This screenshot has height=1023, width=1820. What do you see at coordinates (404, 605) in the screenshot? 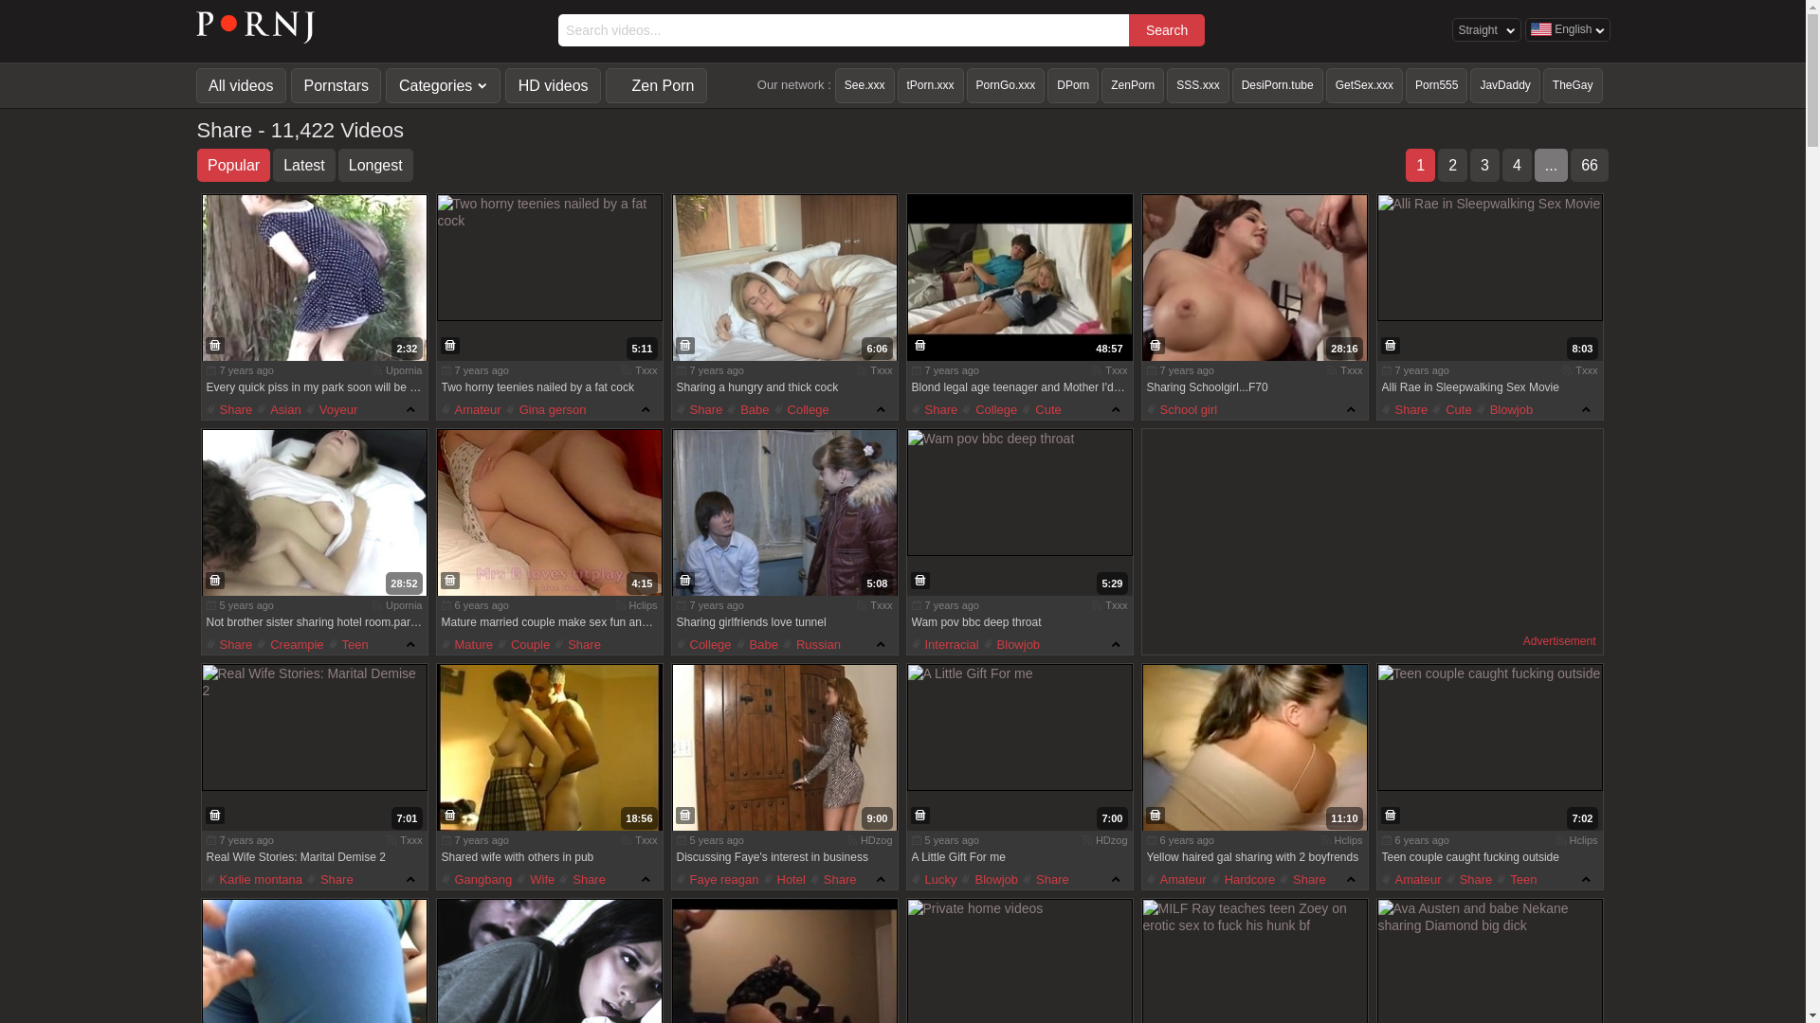
I see `Upornia` at bounding box center [404, 605].